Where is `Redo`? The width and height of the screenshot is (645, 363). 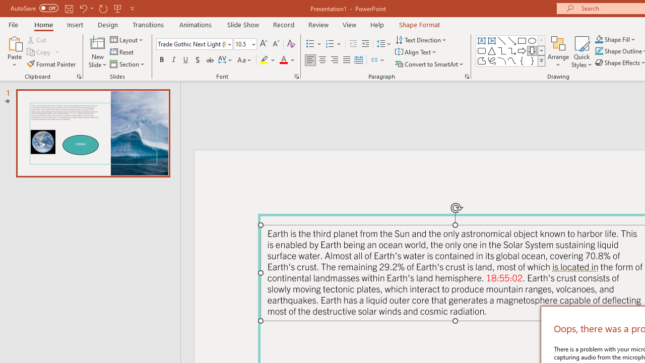 Redo is located at coordinates (103, 8).